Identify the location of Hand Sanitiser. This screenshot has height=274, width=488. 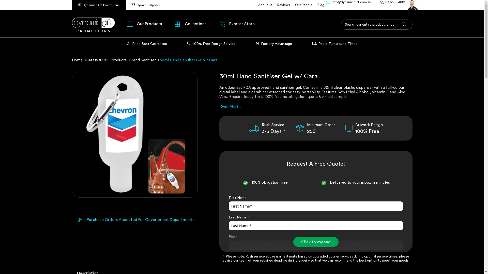
(143, 60).